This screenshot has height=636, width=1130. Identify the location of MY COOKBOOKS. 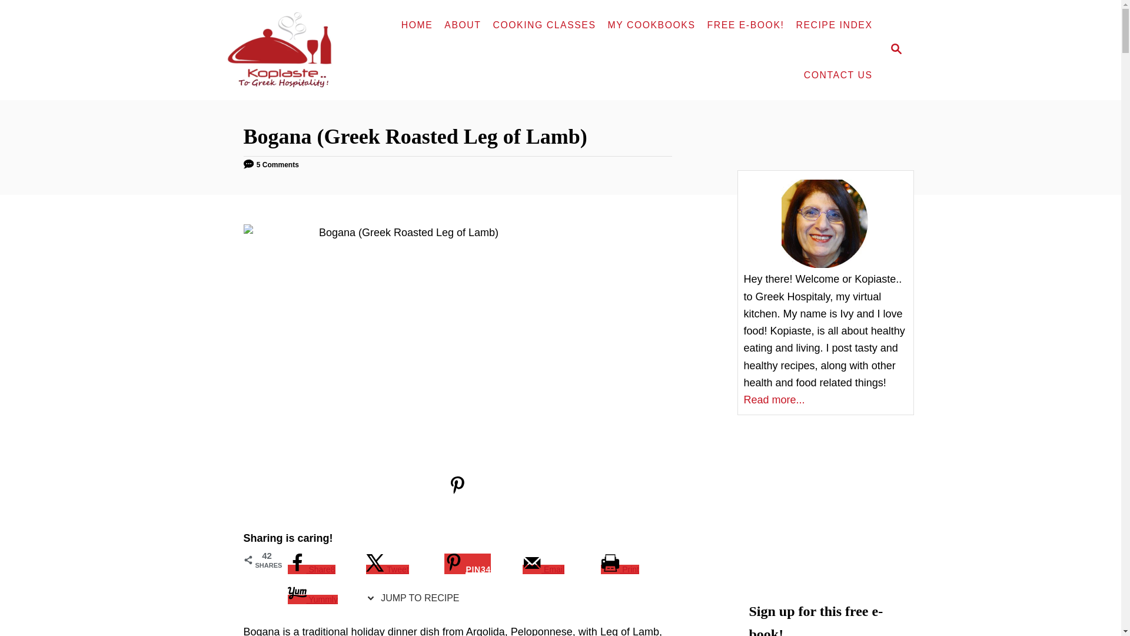
(651, 25).